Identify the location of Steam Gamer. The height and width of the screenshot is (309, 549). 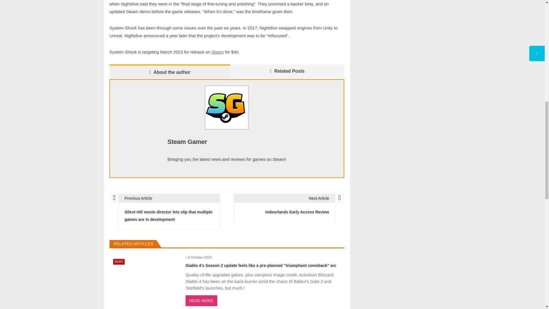
(187, 142).